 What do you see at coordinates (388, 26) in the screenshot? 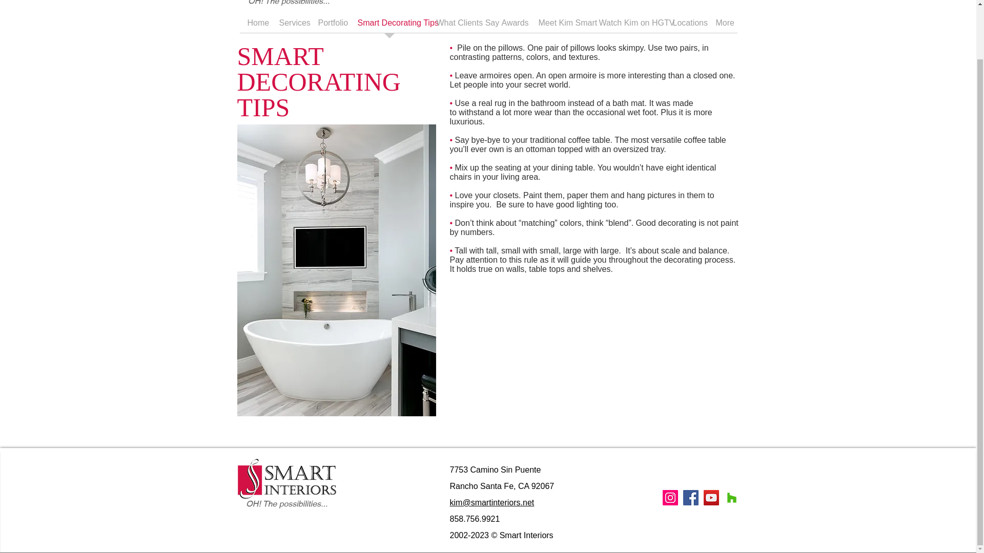
I see `Smart Decorating Tips` at bounding box center [388, 26].